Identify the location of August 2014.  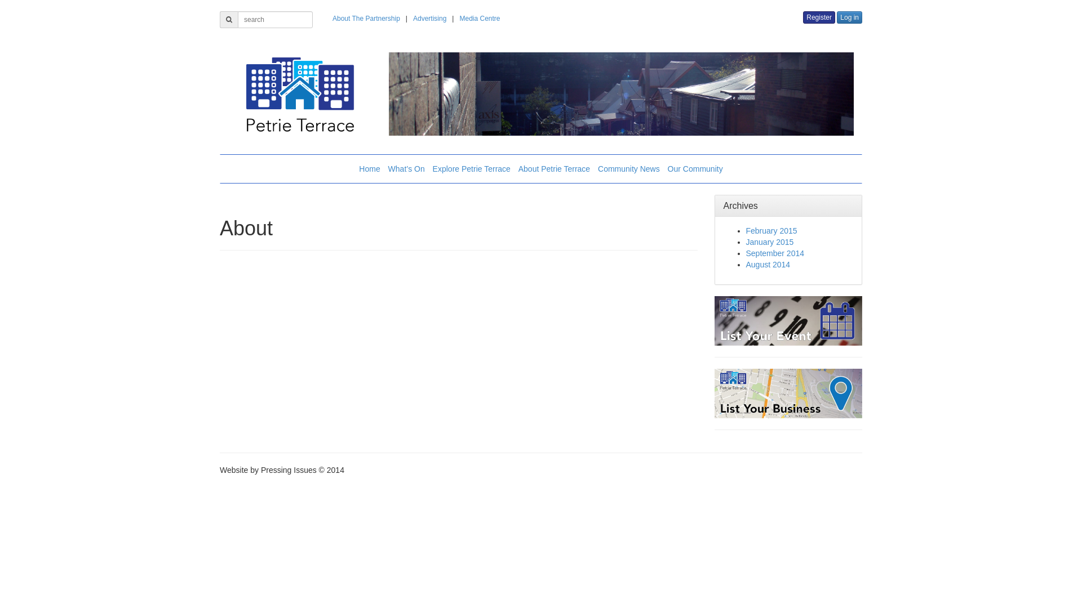
(769, 265).